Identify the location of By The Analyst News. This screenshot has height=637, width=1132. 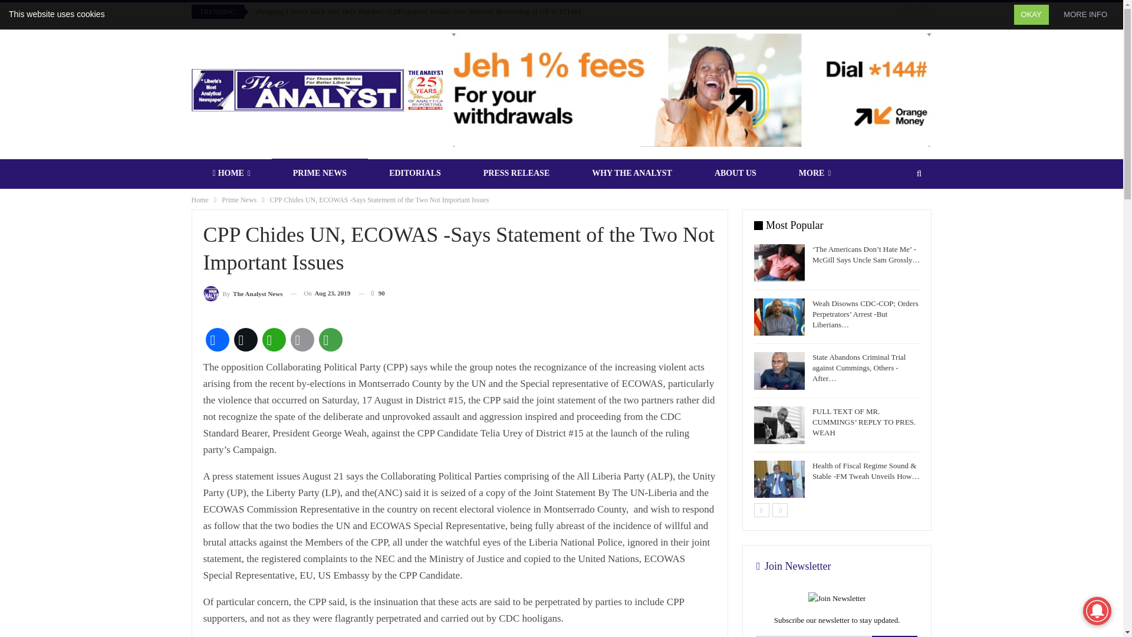
(242, 293).